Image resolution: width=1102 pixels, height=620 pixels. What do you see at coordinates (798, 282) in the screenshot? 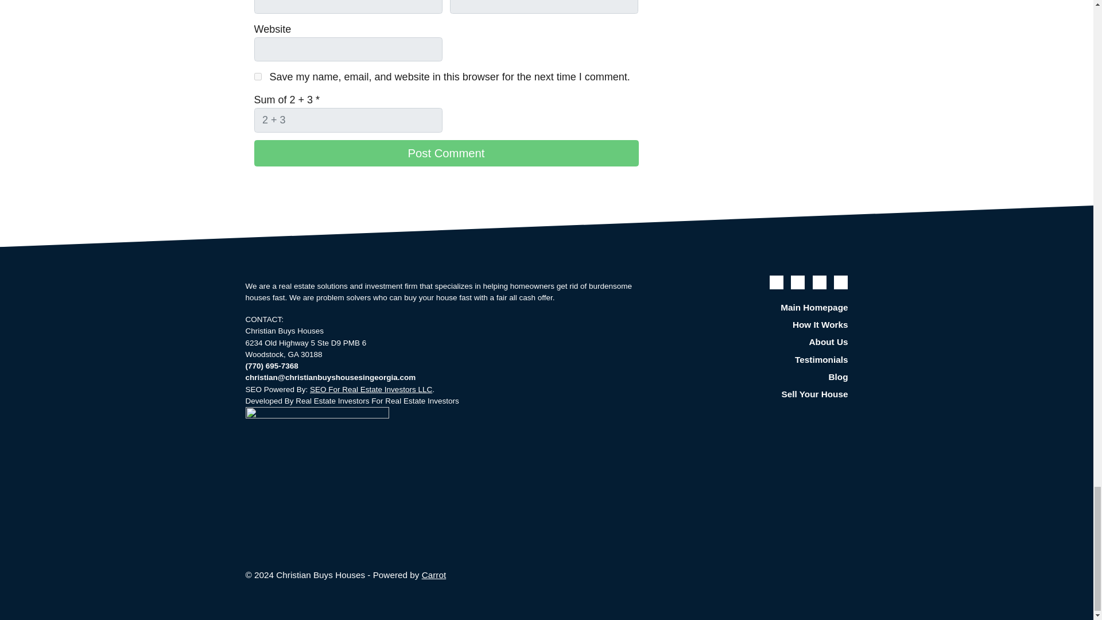
I see `YouTube` at bounding box center [798, 282].